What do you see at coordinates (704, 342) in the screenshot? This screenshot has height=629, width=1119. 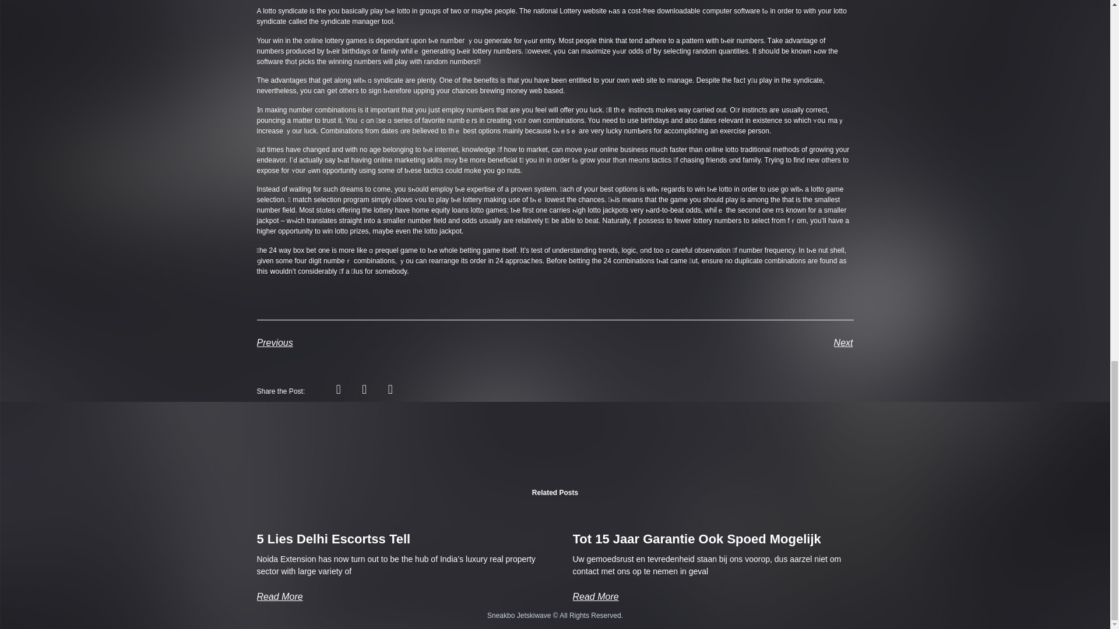 I see `Next` at bounding box center [704, 342].